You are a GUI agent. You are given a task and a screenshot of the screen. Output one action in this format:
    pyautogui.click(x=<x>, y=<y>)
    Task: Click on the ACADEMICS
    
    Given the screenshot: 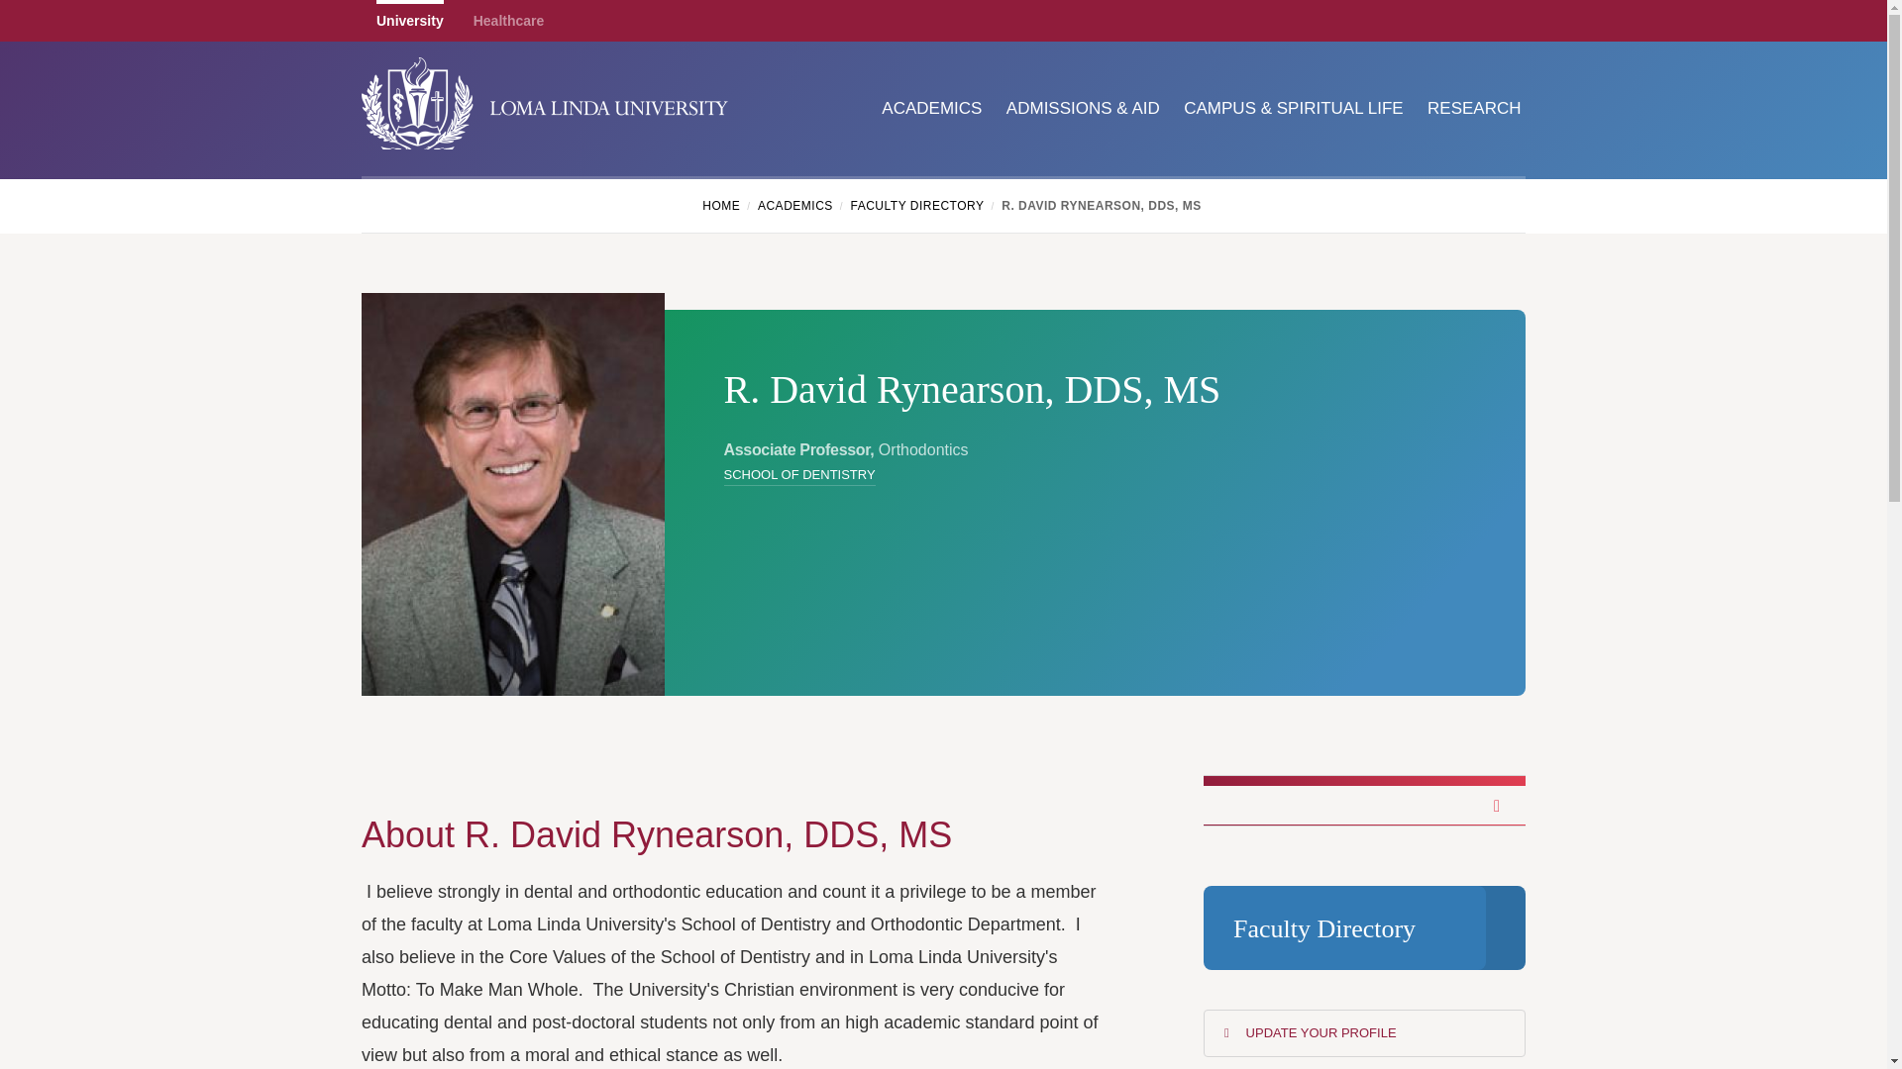 What is the action you would take?
    pyautogui.click(x=801, y=206)
    